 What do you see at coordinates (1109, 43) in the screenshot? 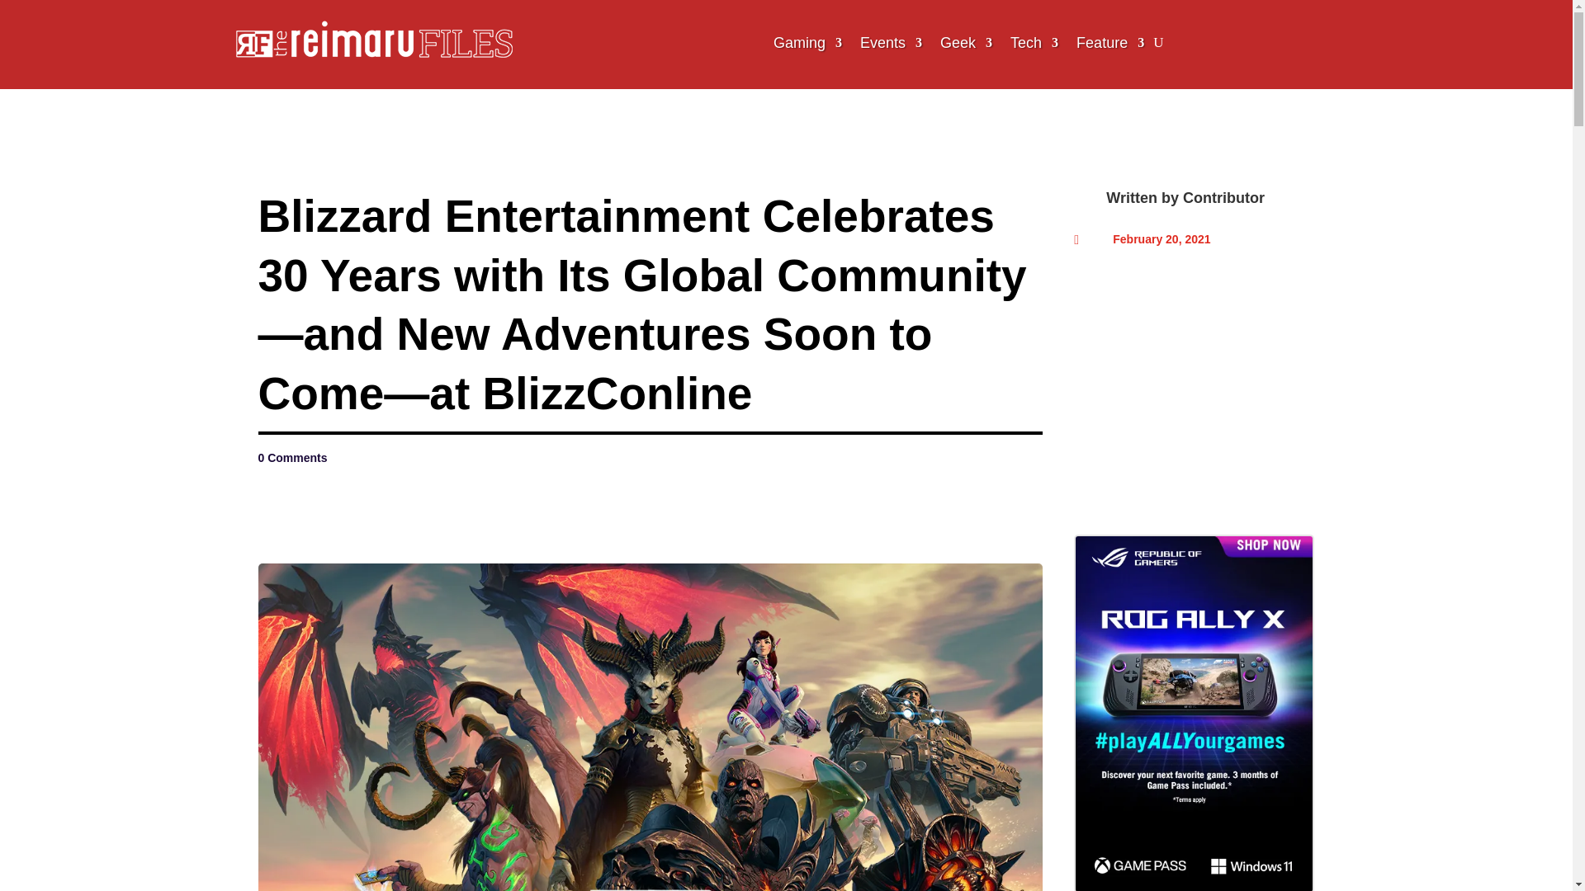
I see `Feature` at bounding box center [1109, 43].